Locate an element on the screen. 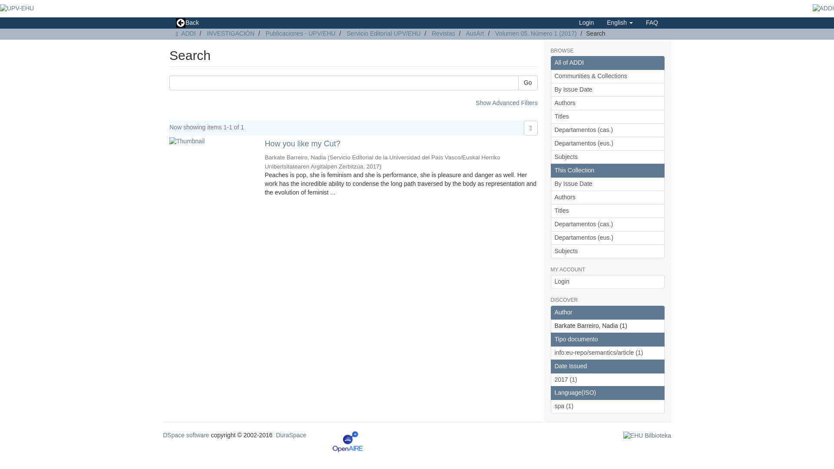  English  is located at coordinates (620, 22).